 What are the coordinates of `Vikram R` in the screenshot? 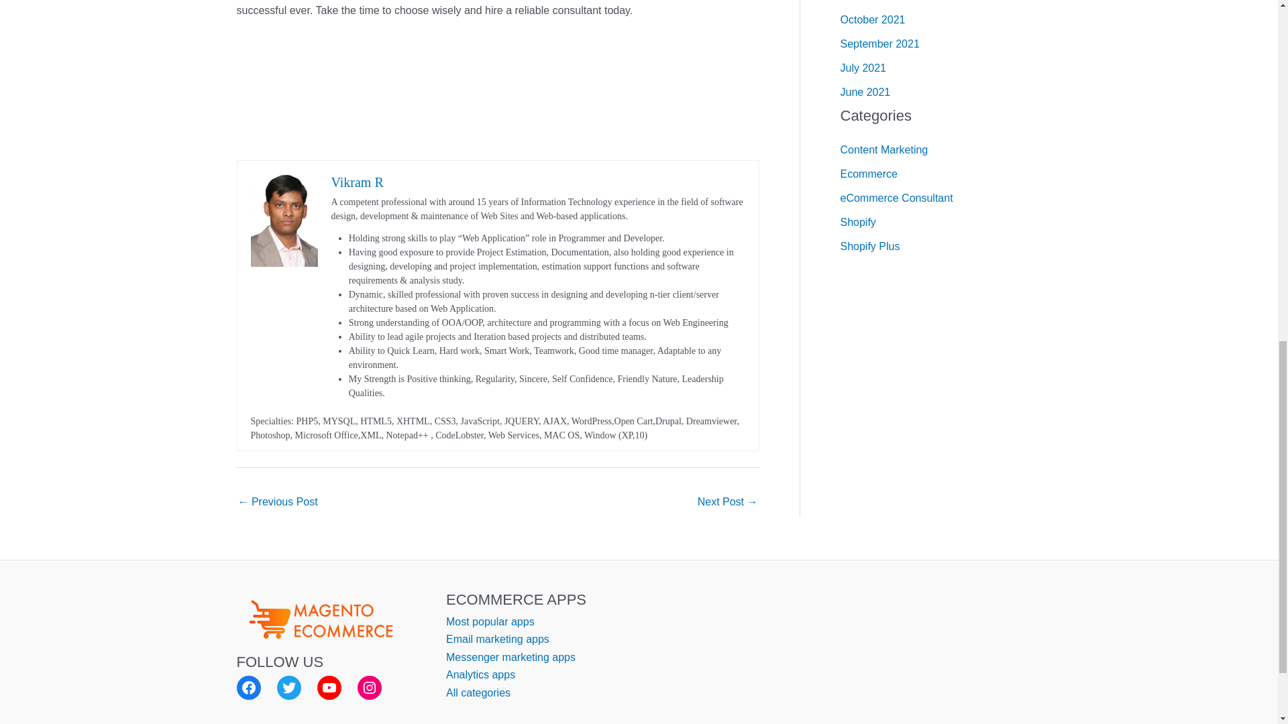 It's located at (357, 182).